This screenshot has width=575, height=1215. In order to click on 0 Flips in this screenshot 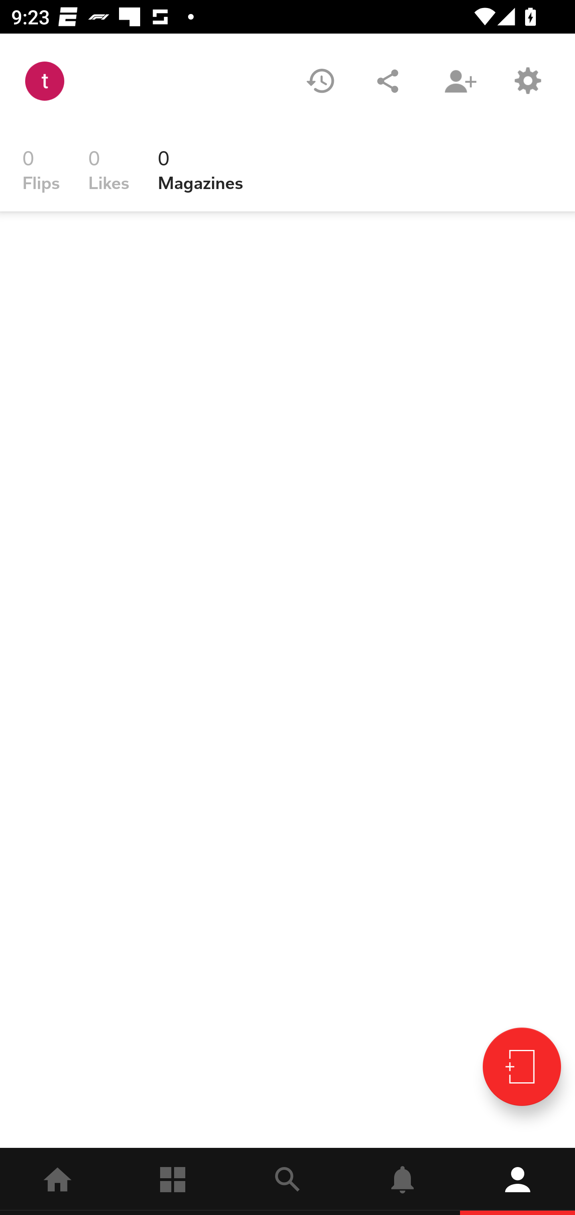, I will do `click(41, 170)`.